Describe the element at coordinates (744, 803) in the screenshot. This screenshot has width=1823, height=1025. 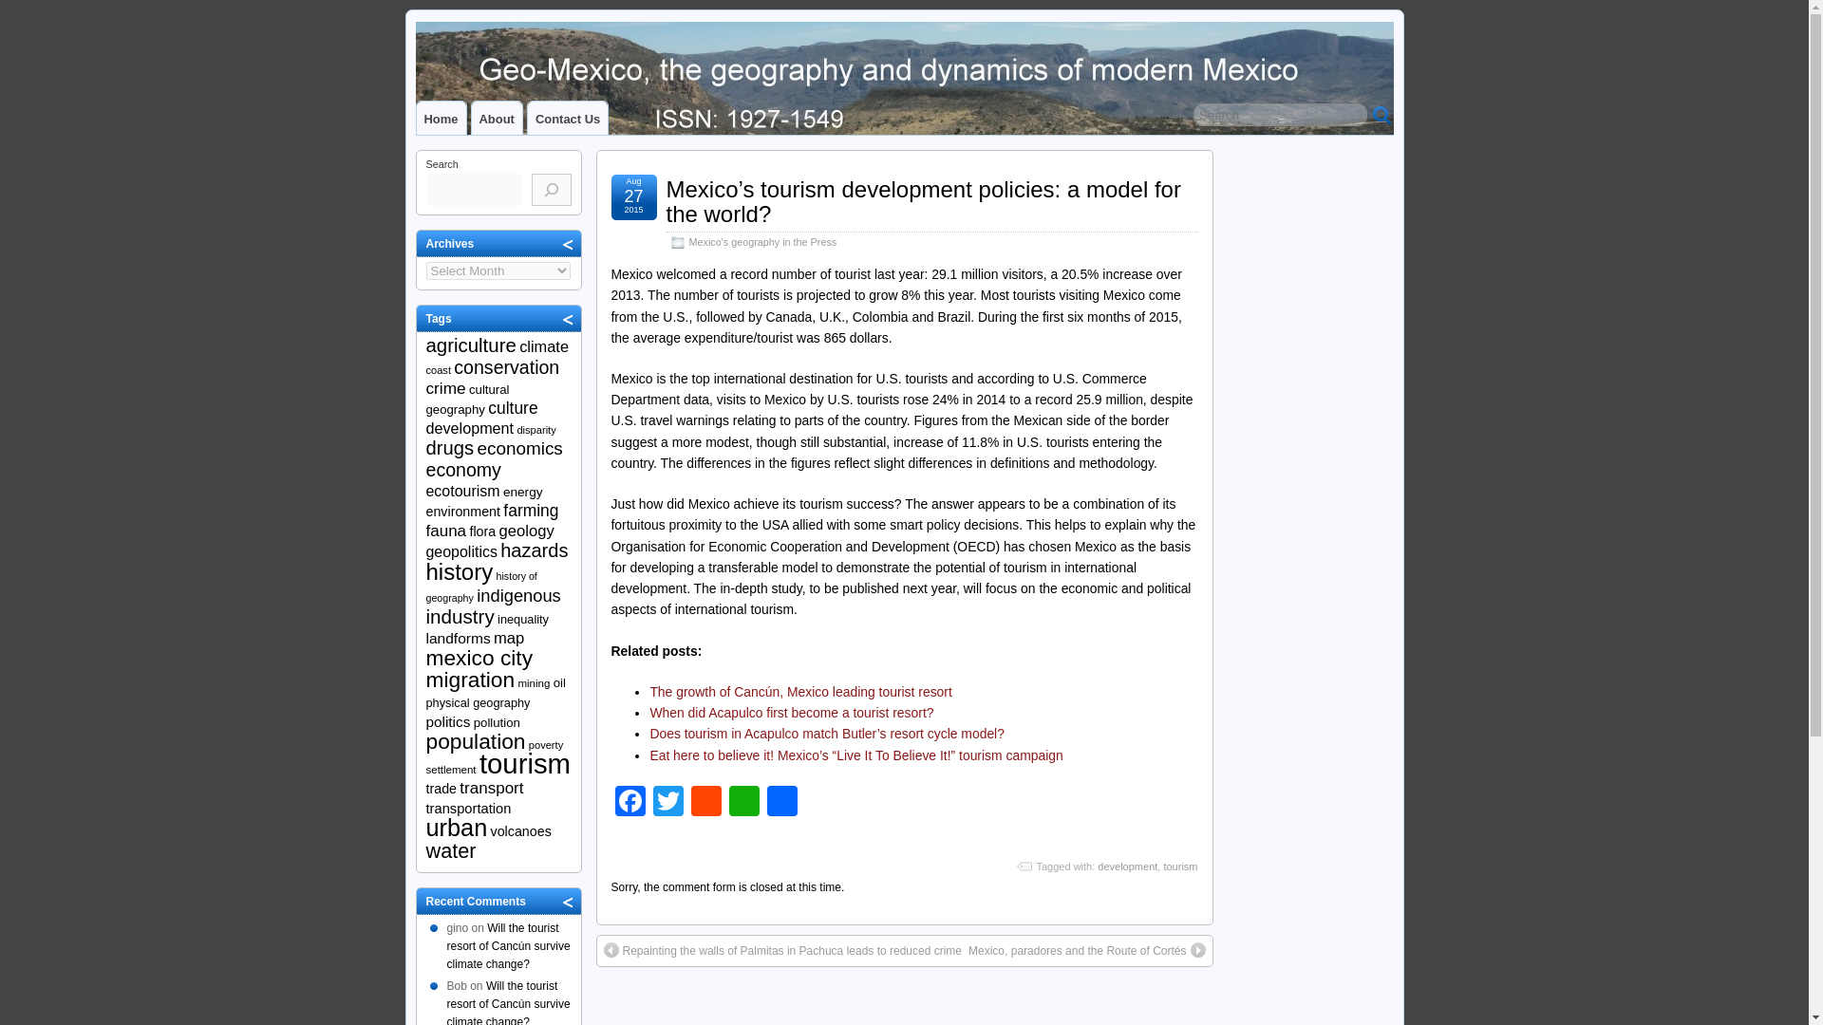
I see `WhatsApp` at that location.